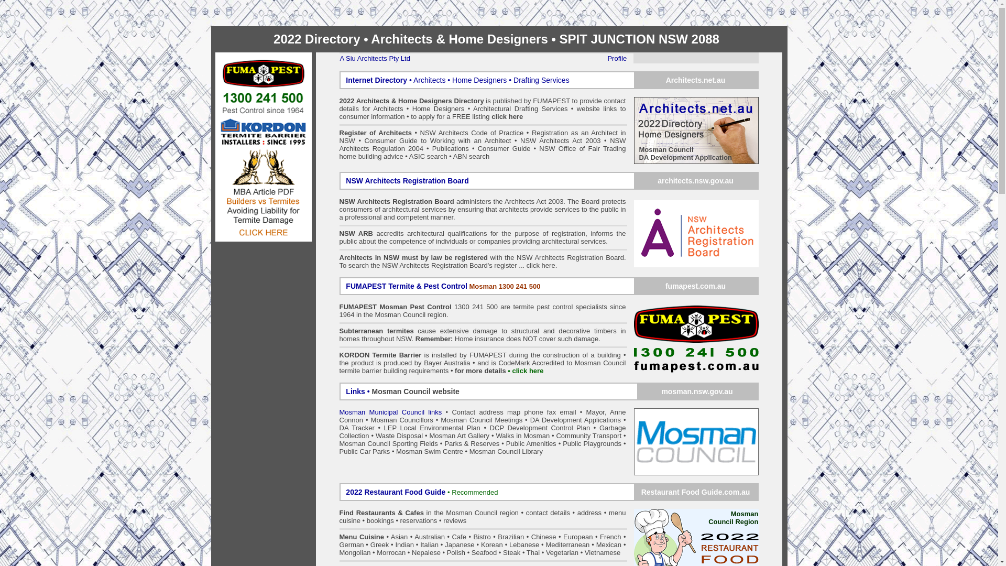 The width and height of the screenshot is (1006, 566). Describe the element at coordinates (561, 140) in the screenshot. I see `NSW Architects Act 2003` at that location.